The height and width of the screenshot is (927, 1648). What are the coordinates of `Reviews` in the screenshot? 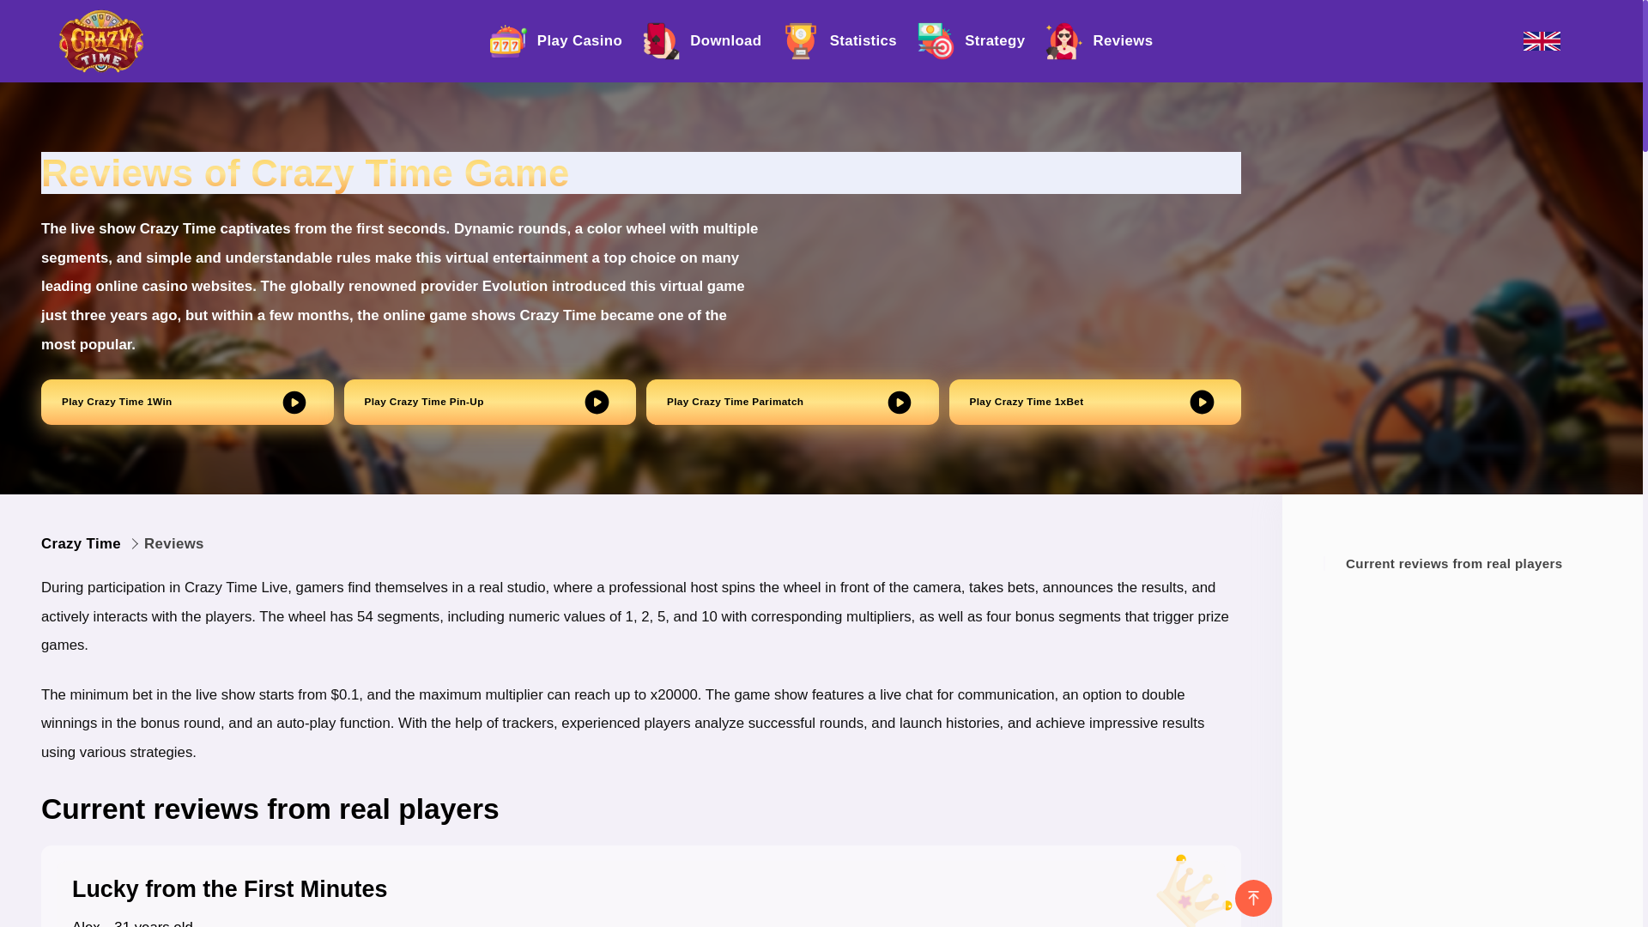 It's located at (174, 544).